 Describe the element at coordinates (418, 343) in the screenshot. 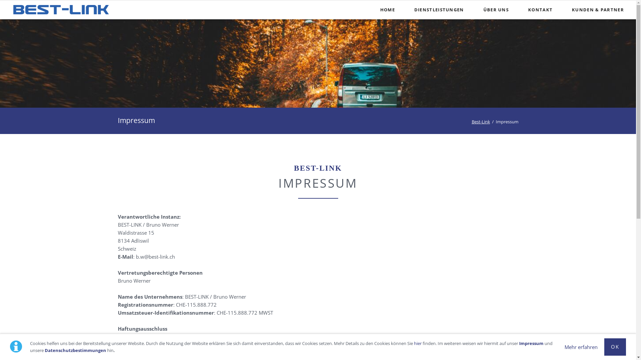

I see `hier` at that location.